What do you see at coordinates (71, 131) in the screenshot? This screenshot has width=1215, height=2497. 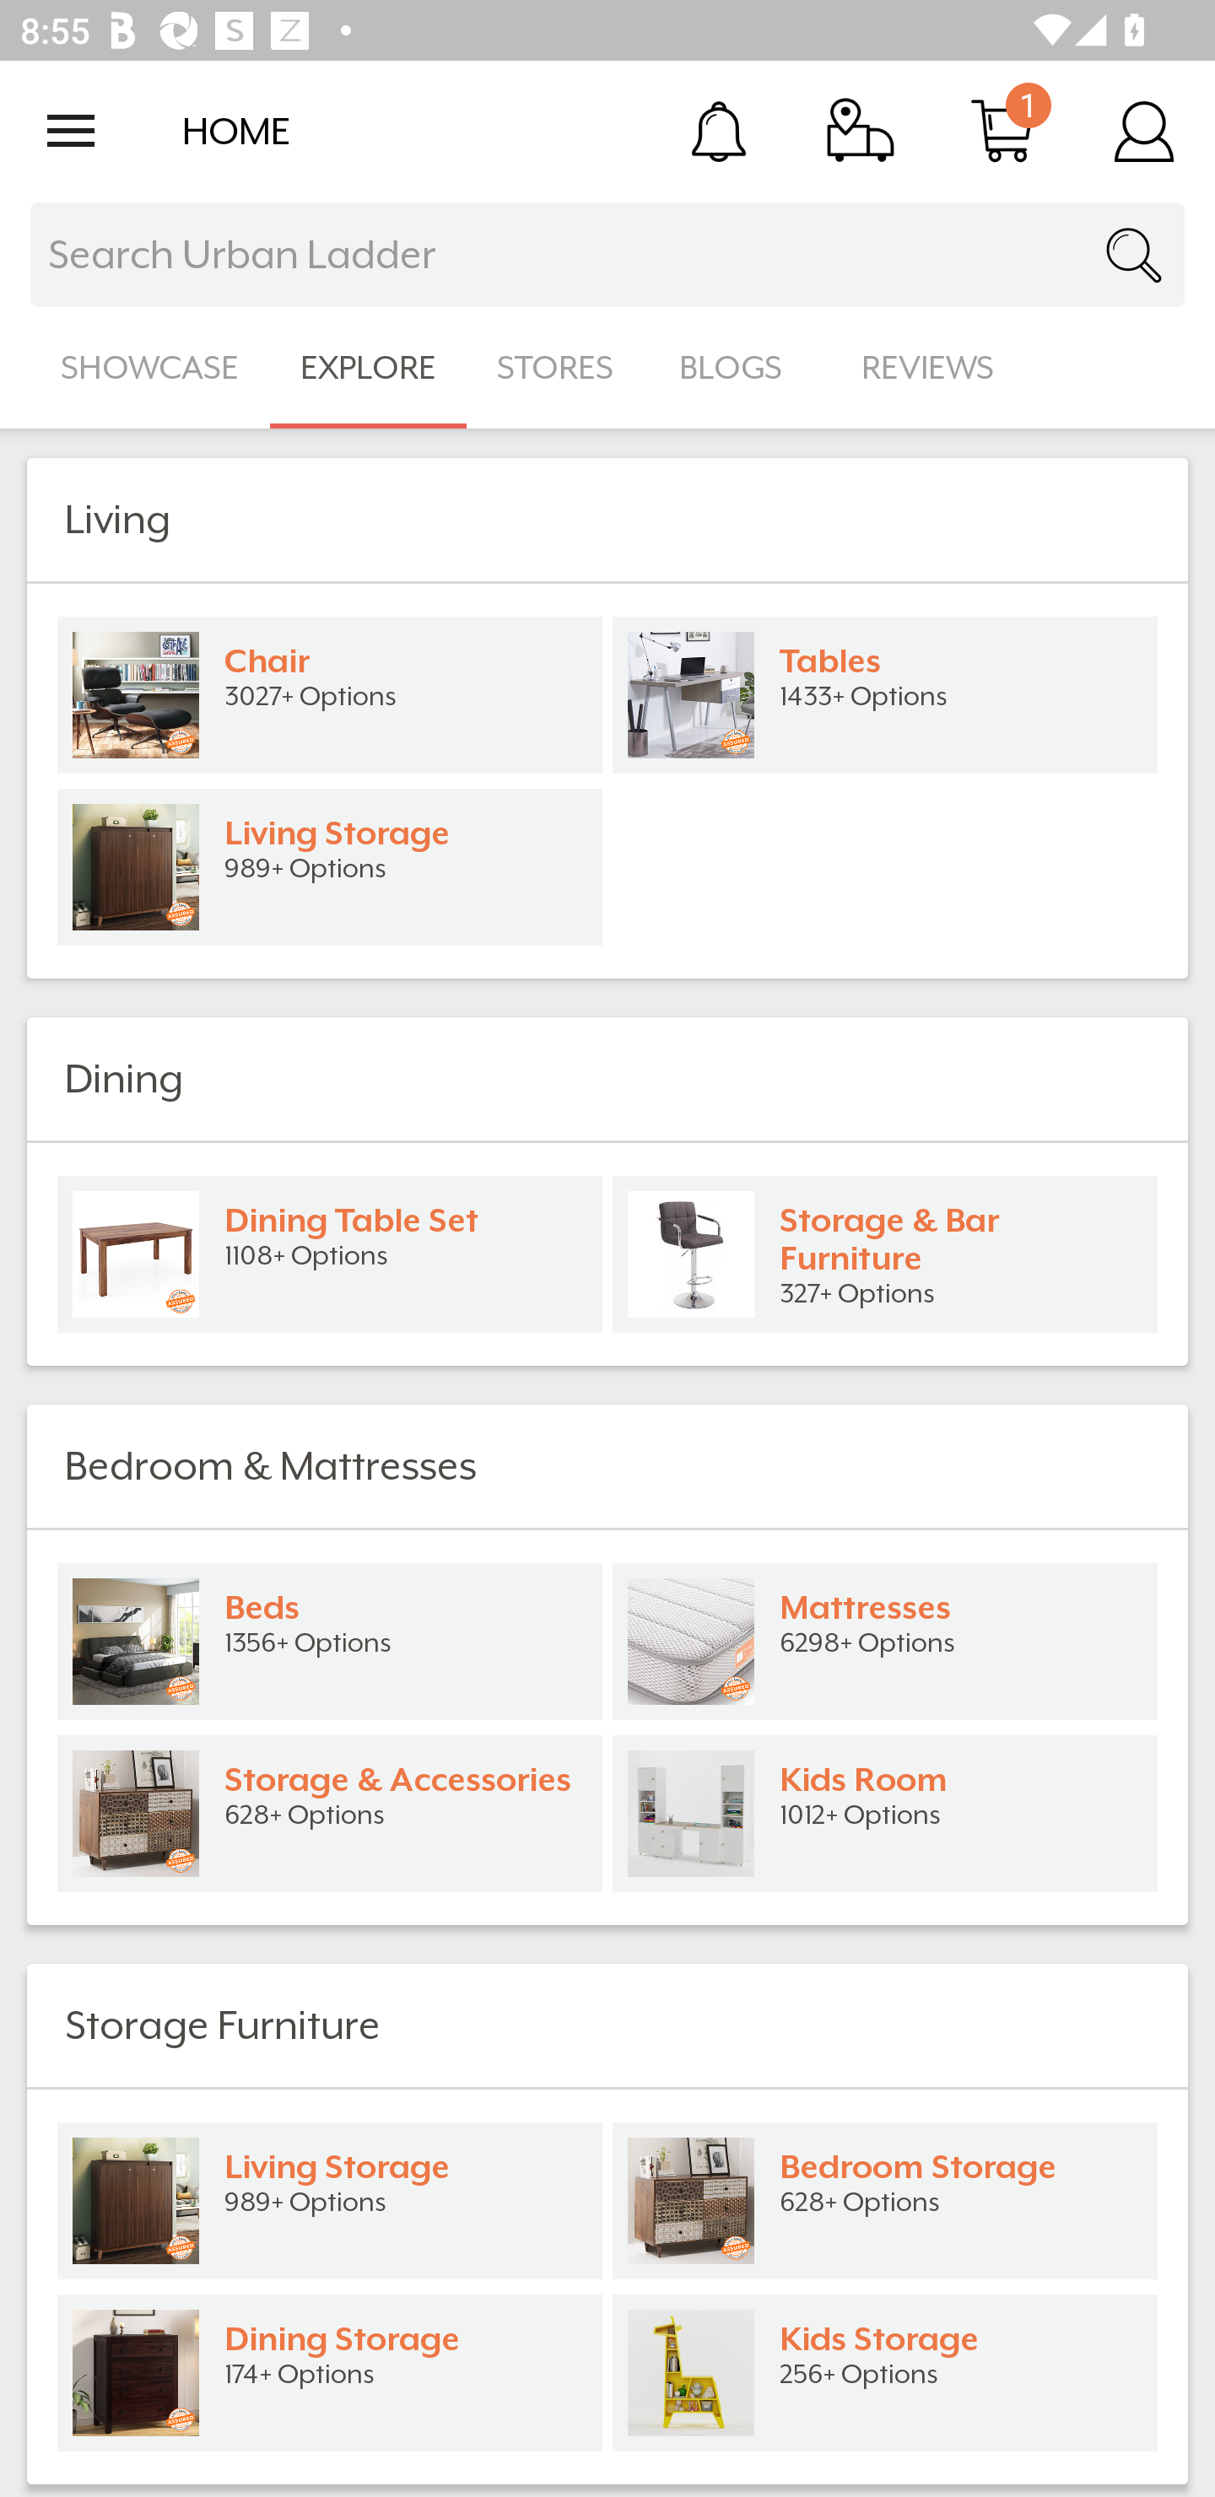 I see `Open navigation drawer` at bounding box center [71, 131].